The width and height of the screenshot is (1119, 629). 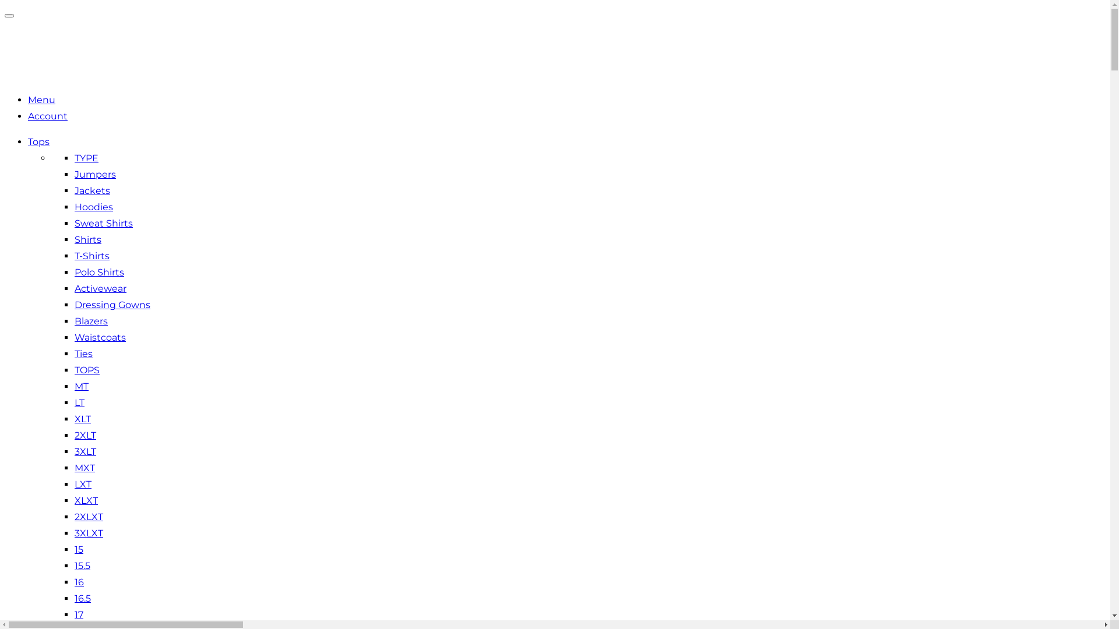 I want to click on 2tall.com, so click(x=51, y=55).